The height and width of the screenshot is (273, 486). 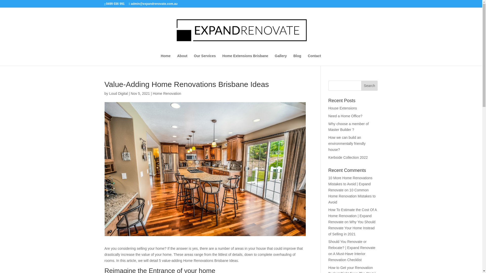 What do you see at coordinates (352, 196) in the screenshot?
I see `10 Common Home Renovation Mistakes to Avoid` at bounding box center [352, 196].